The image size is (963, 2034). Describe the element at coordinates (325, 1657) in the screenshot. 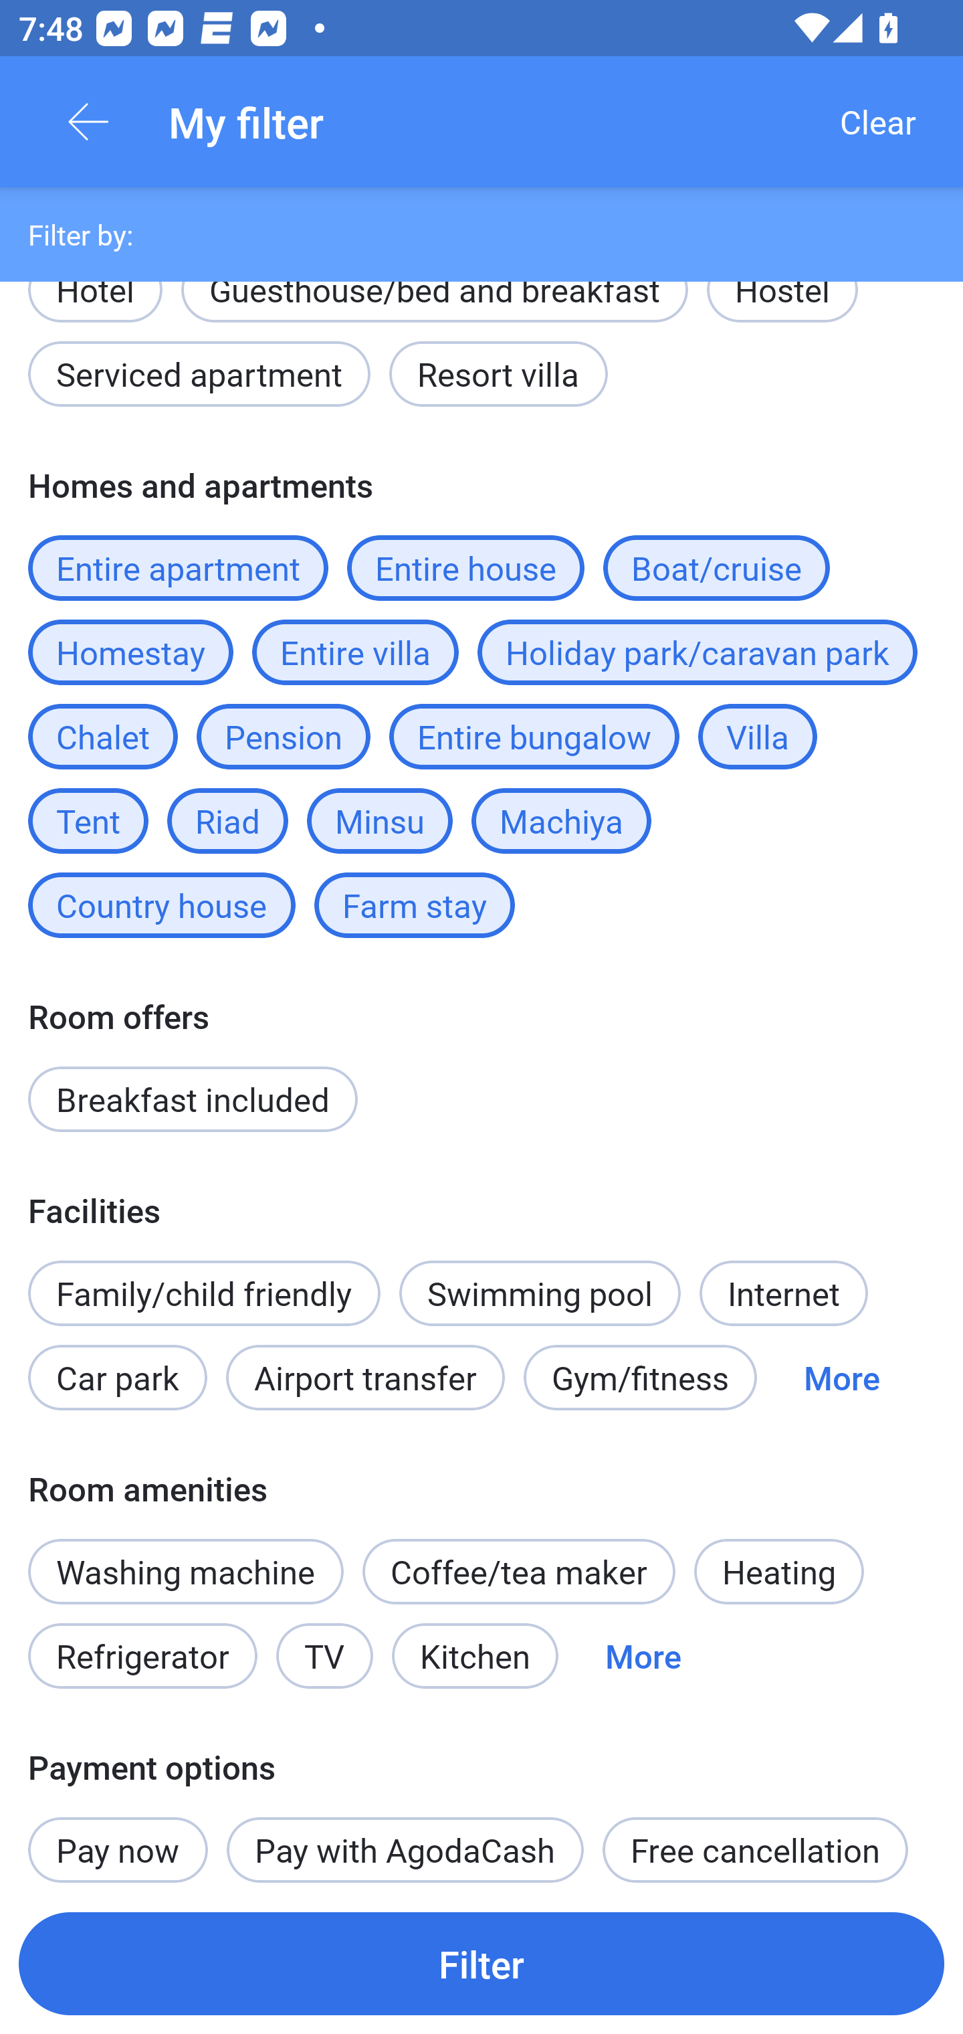

I see `TV` at that location.